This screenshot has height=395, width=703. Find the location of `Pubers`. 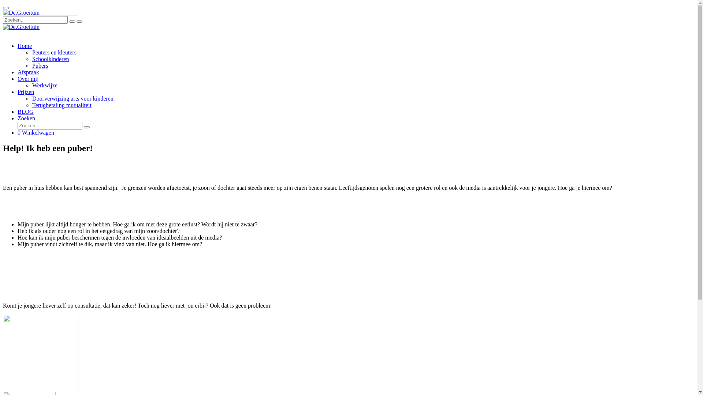

Pubers is located at coordinates (40, 66).